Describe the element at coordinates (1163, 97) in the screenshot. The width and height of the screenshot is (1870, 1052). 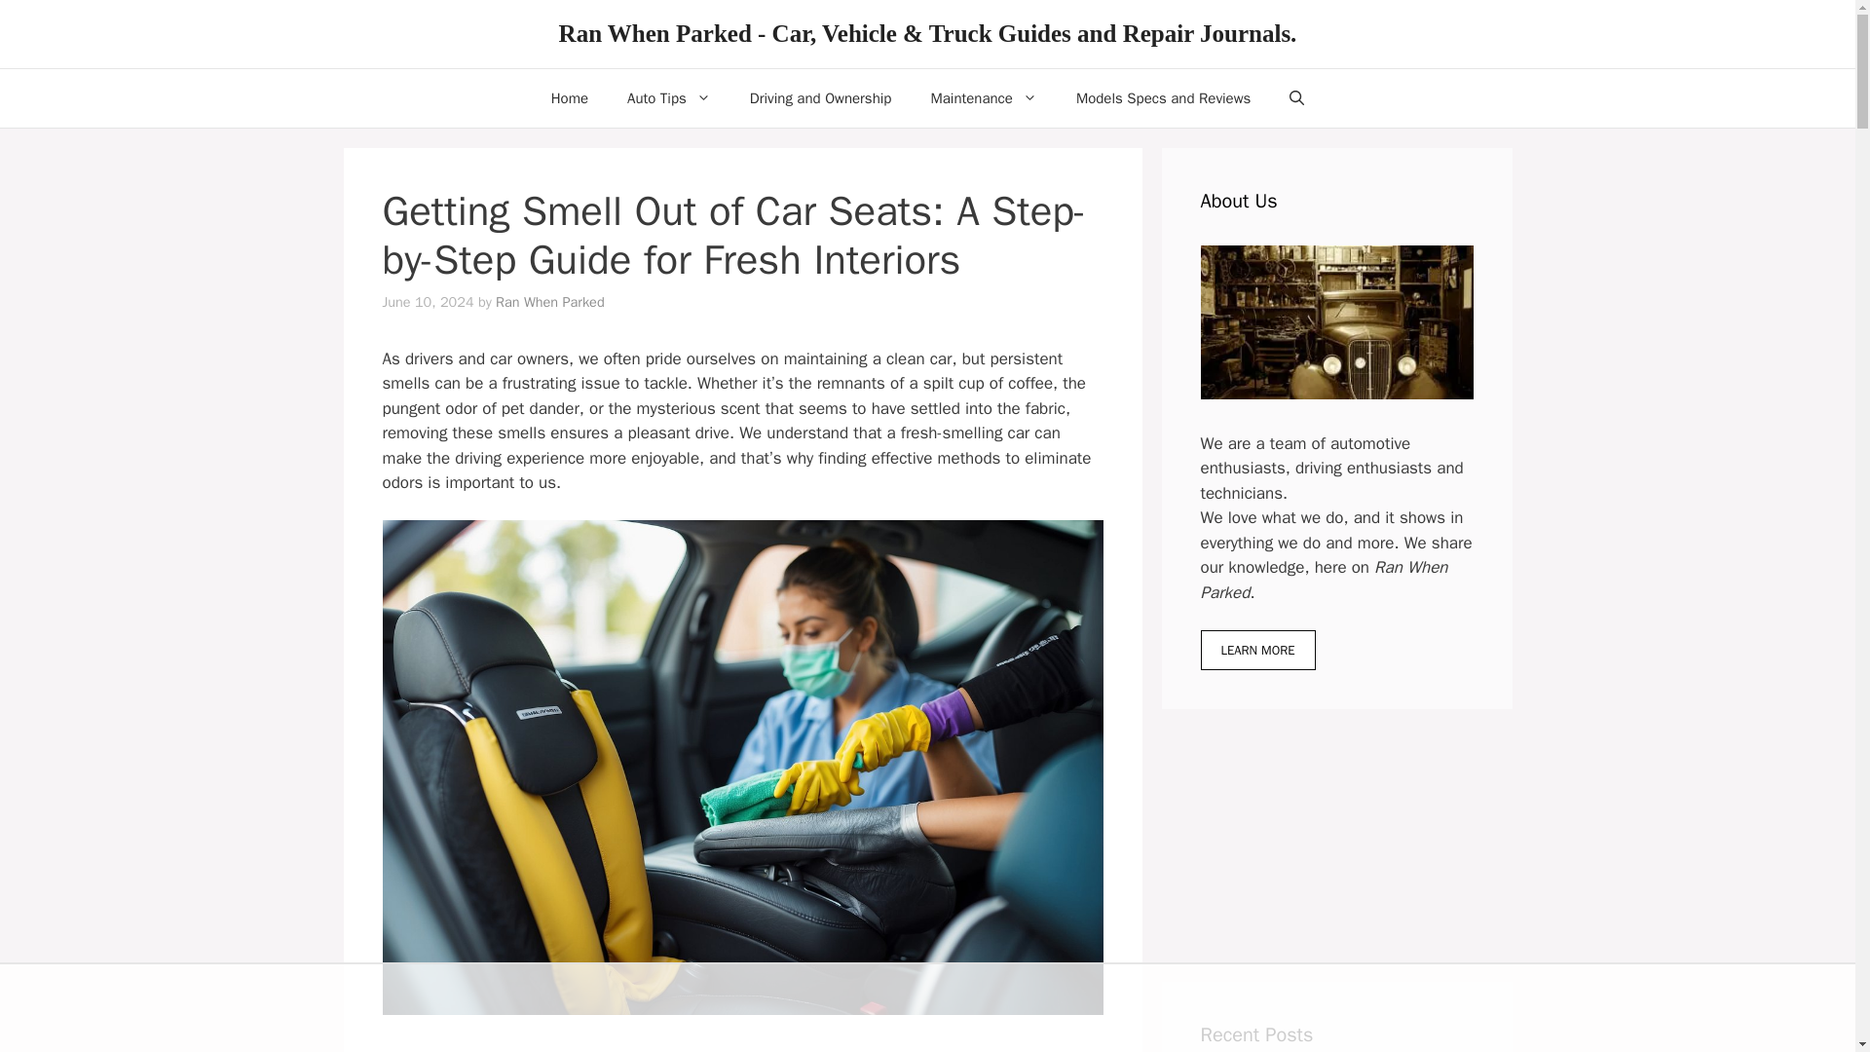
I see `Models Specs and Reviews` at that location.